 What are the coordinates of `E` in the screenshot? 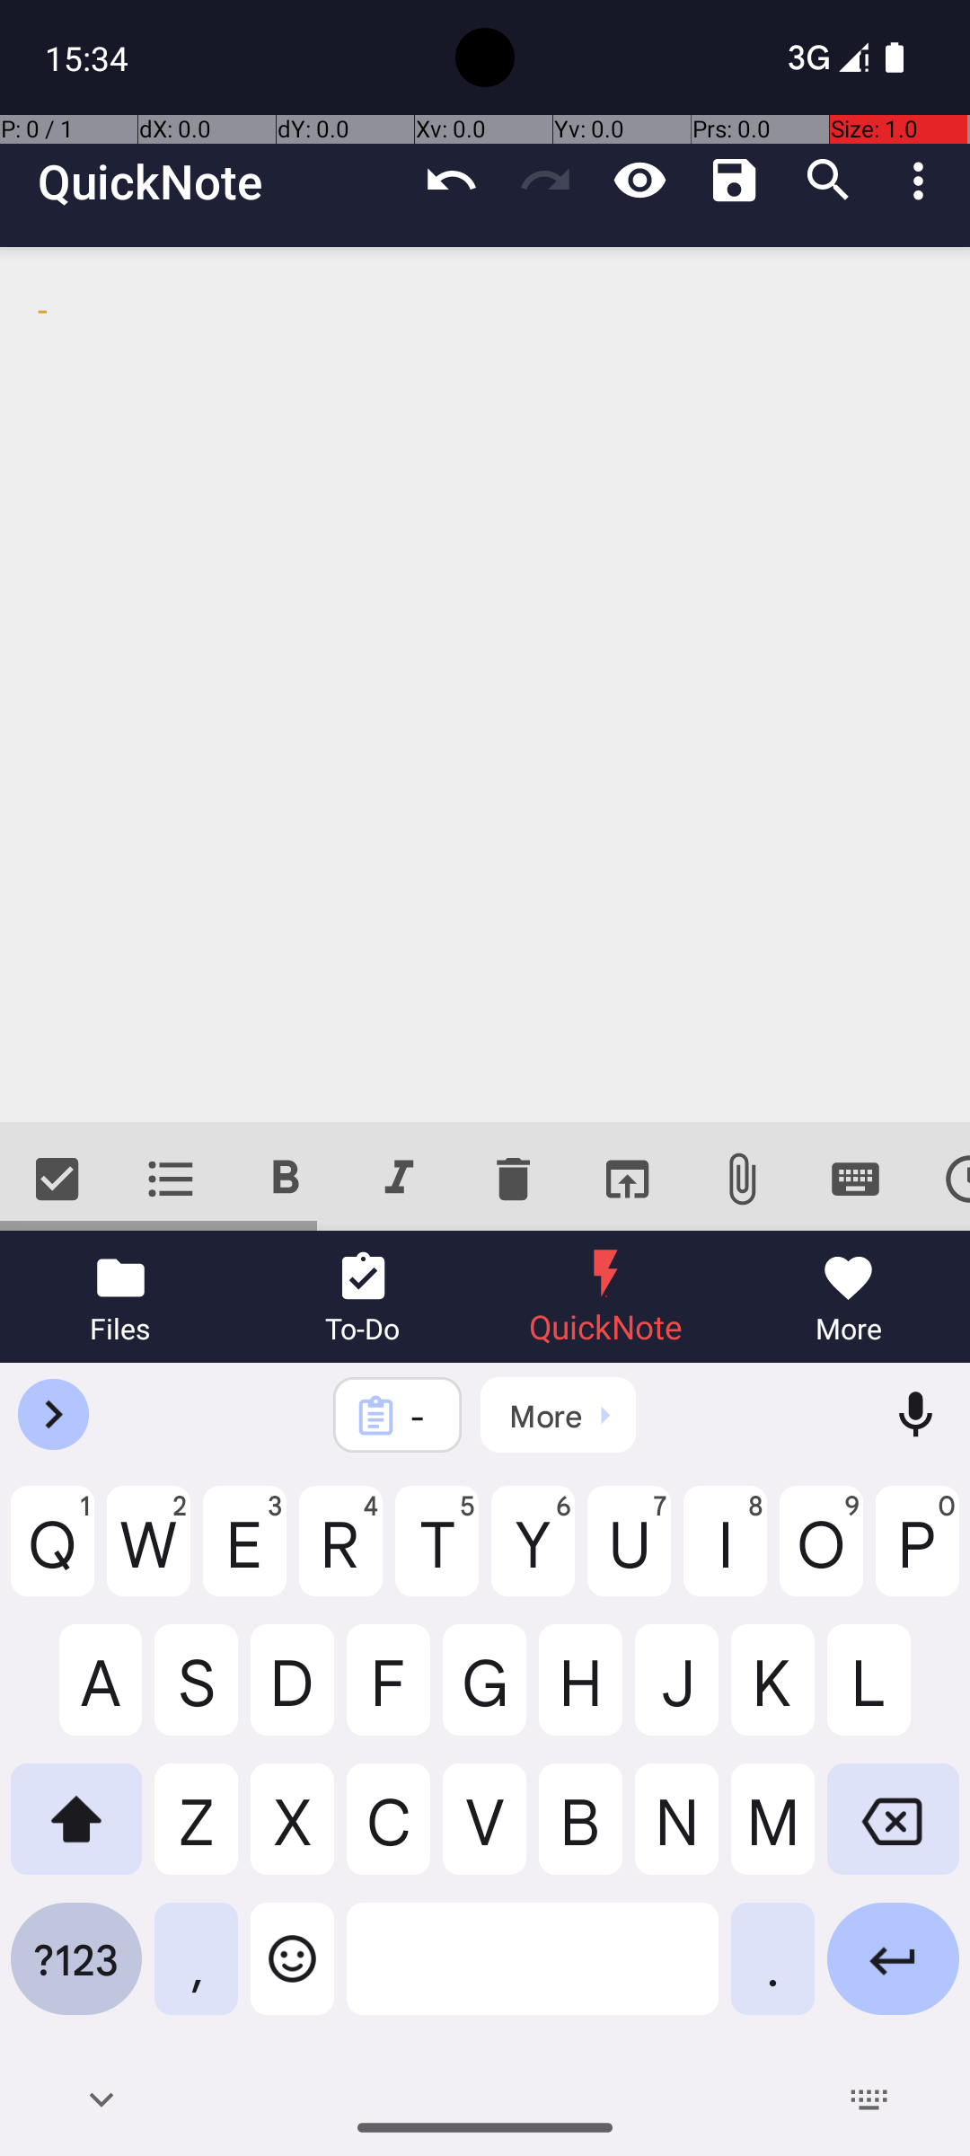 It's located at (244, 1555).